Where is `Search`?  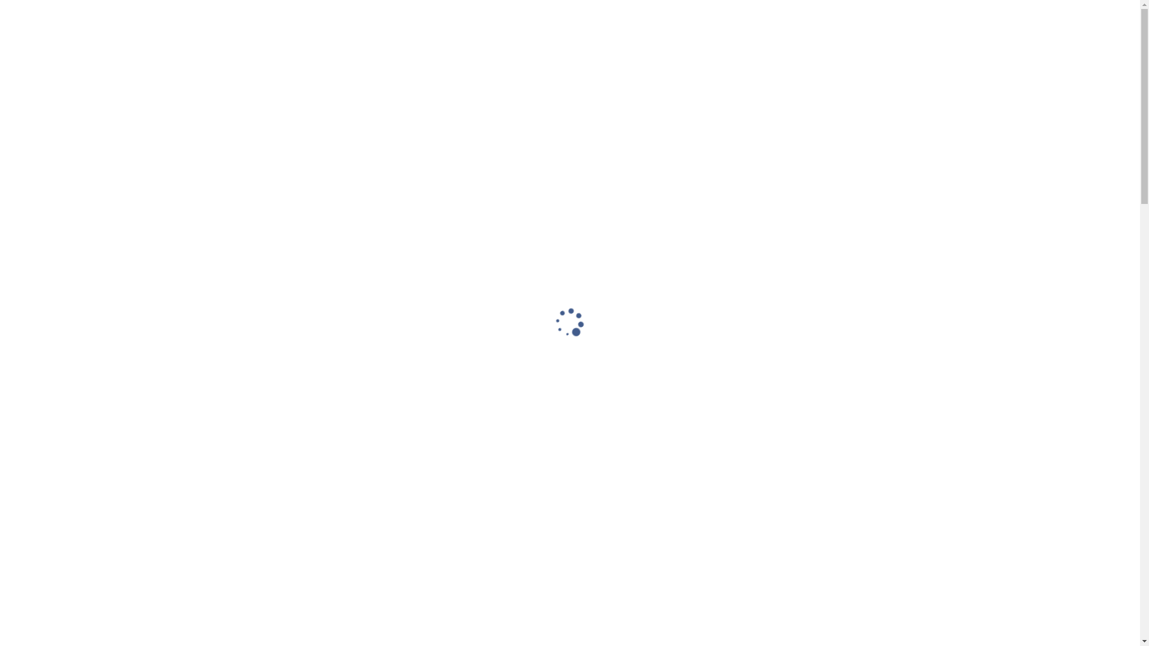
Search is located at coordinates (1005, 499).